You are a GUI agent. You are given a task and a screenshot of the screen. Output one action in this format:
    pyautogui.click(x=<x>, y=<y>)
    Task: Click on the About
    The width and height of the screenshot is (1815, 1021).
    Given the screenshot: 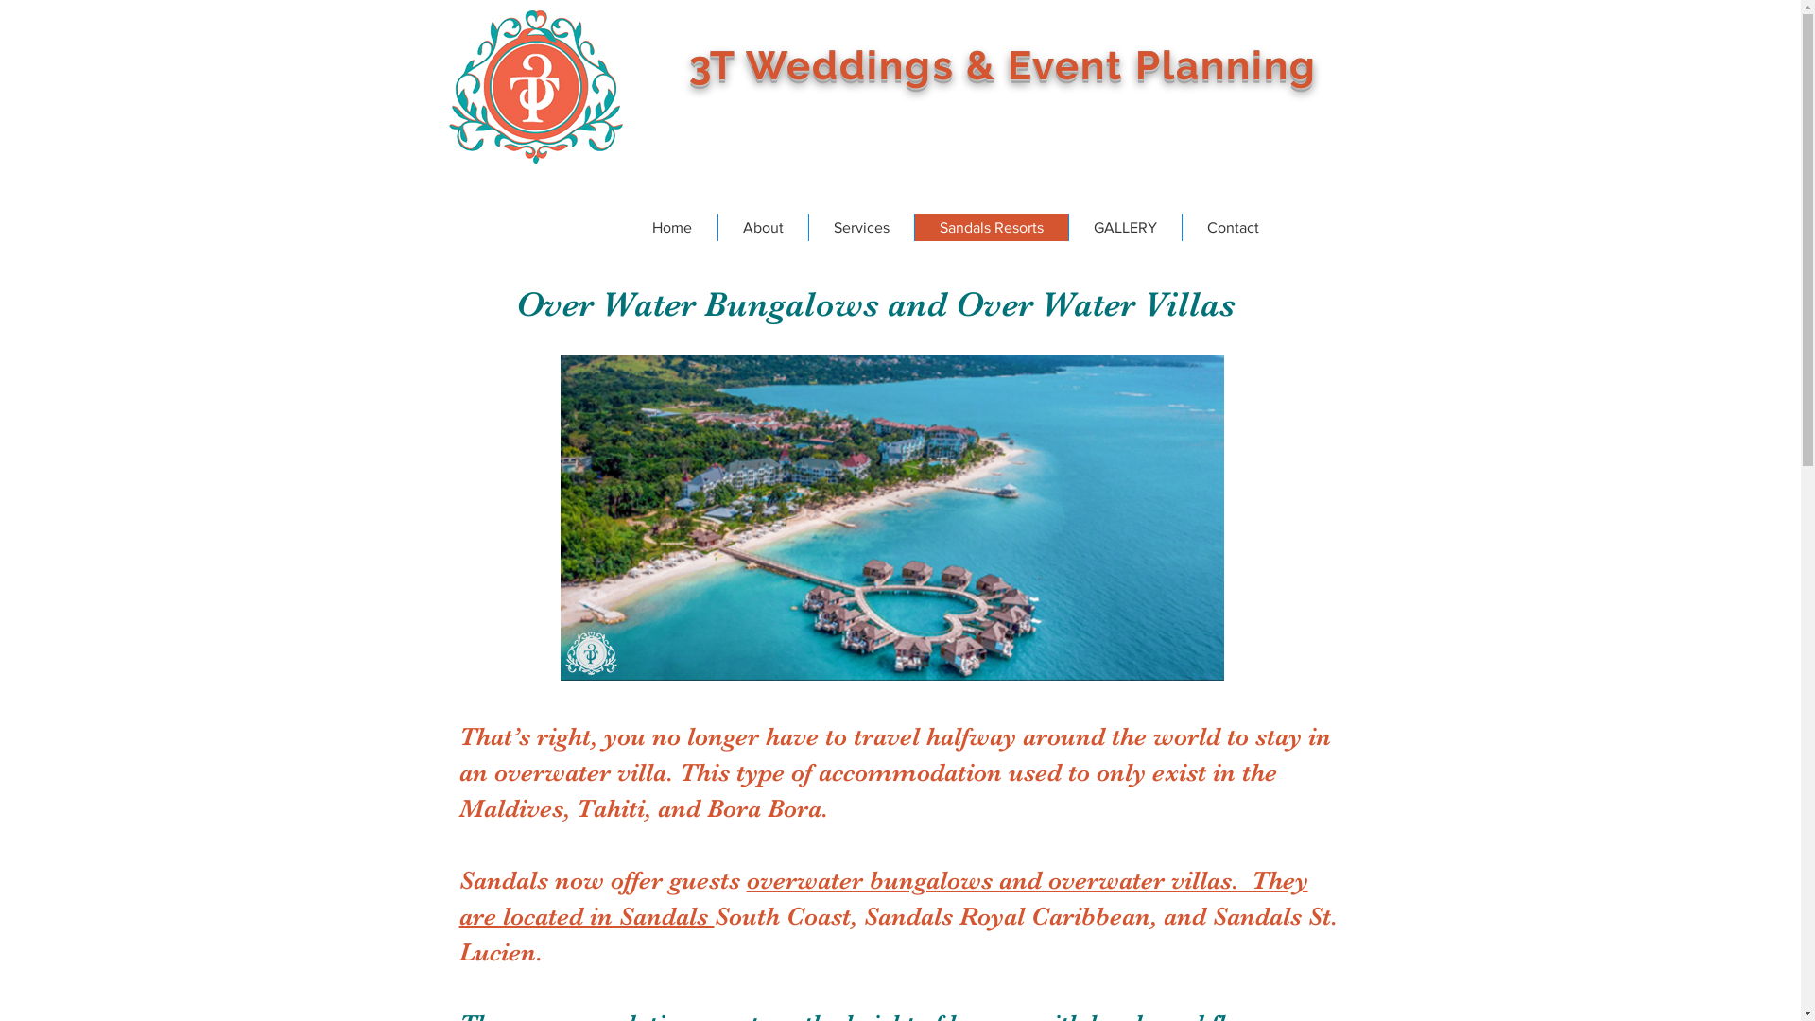 What is the action you would take?
    pyautogui.click(x=762, y=227)
    